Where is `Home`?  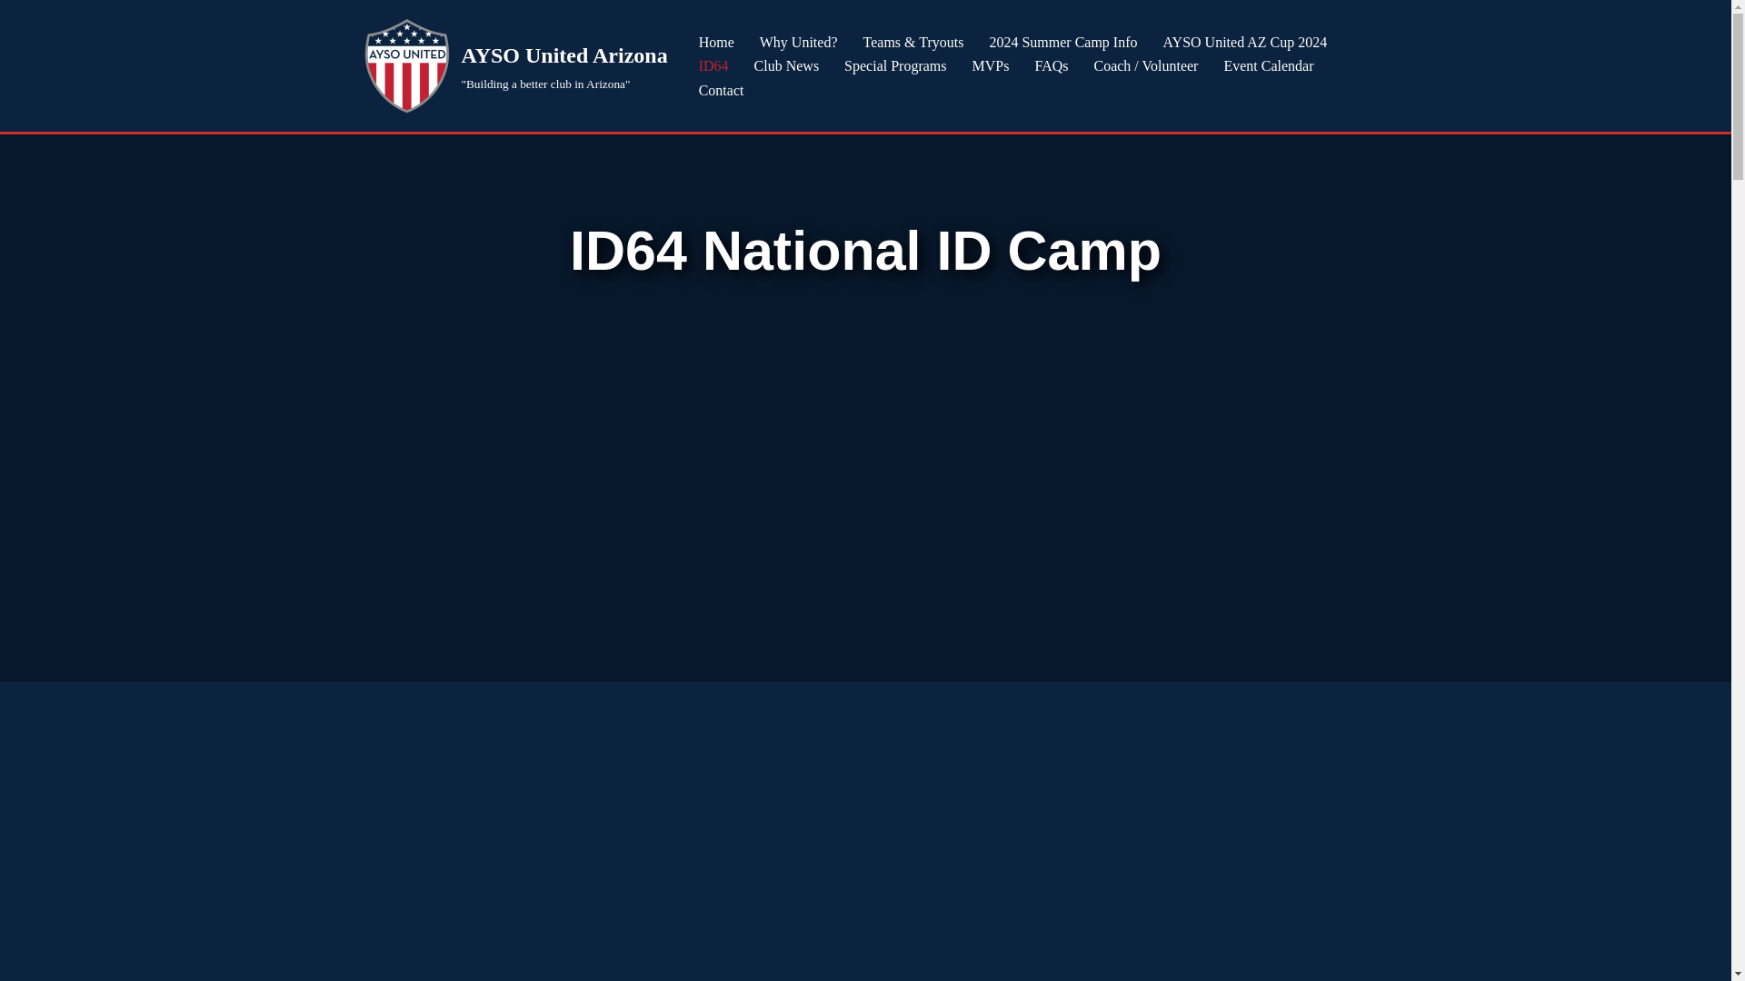 Home is located at coordinates (716, 42).